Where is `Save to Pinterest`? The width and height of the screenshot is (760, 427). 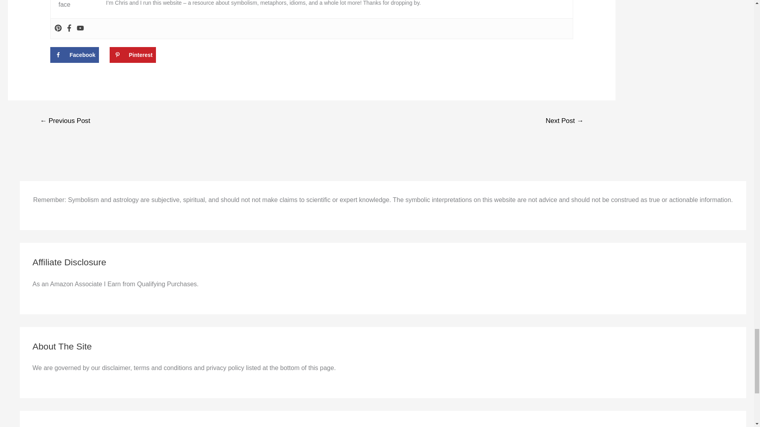
Save to Pinterest is located at coordinates (132, 55).